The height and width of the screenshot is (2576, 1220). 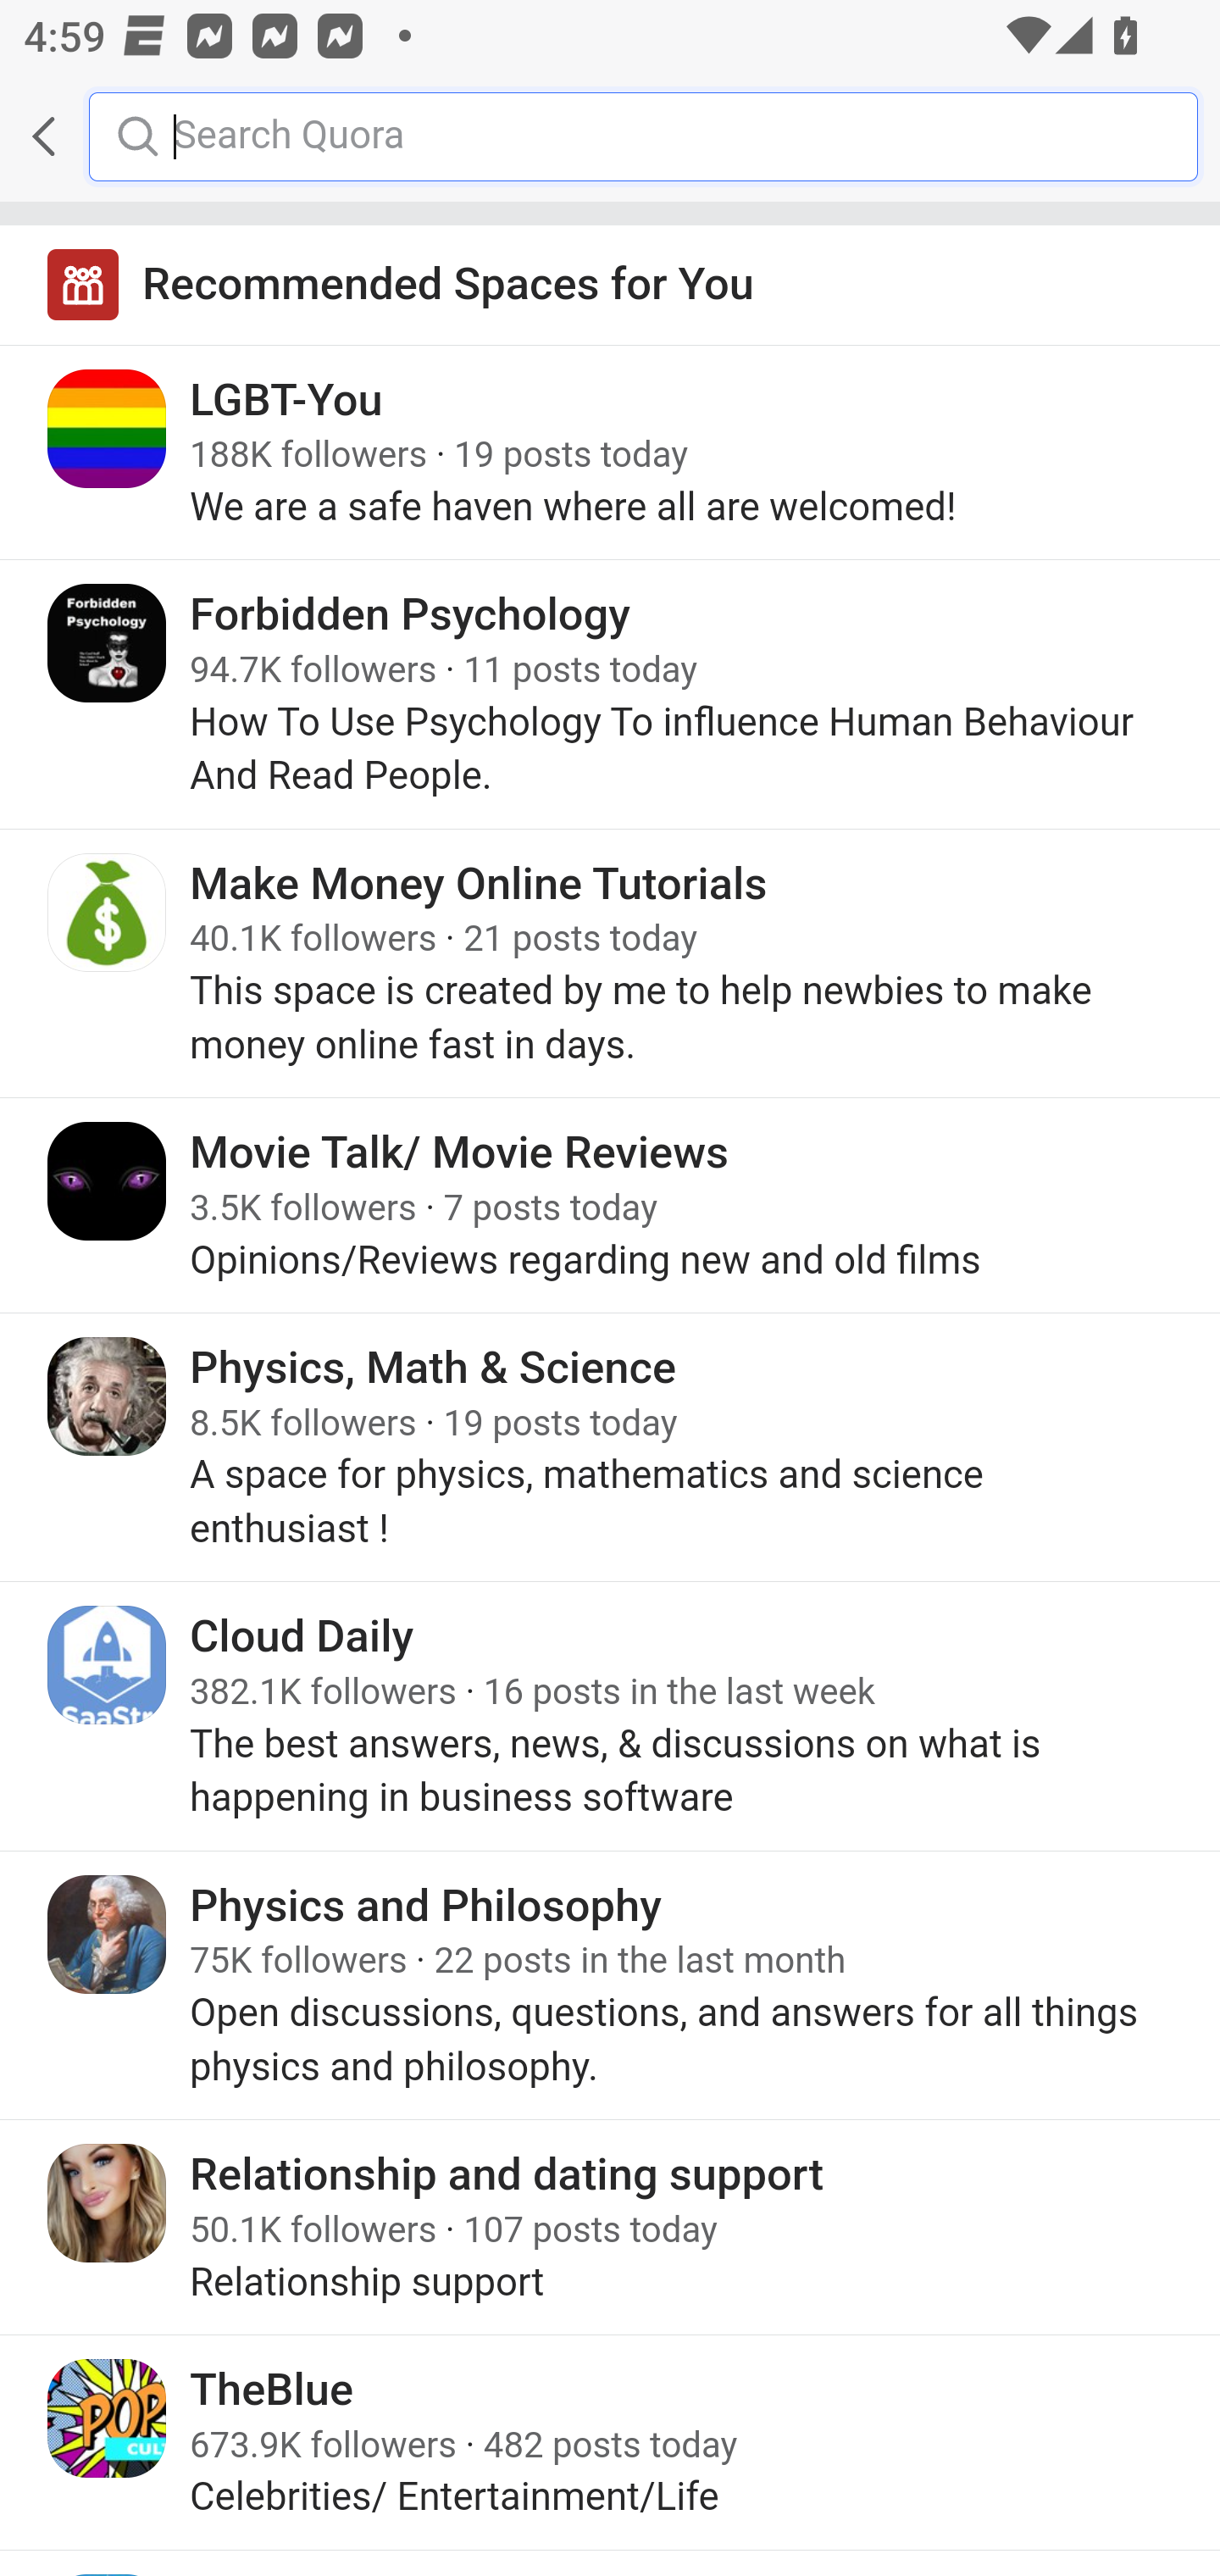 What do you see at coordinates (108, 1664) in the screenshot?
I see `Icon for Cloud Daily` at bounding box center [108, 1664].